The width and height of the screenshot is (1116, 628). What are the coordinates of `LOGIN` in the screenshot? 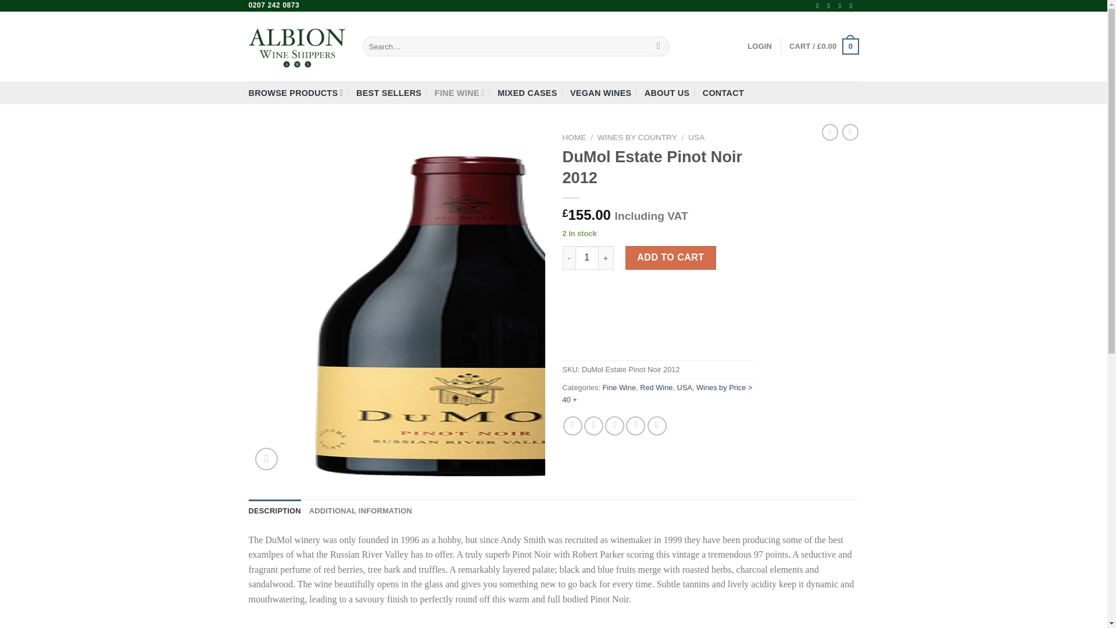 It's located at (760, 47).